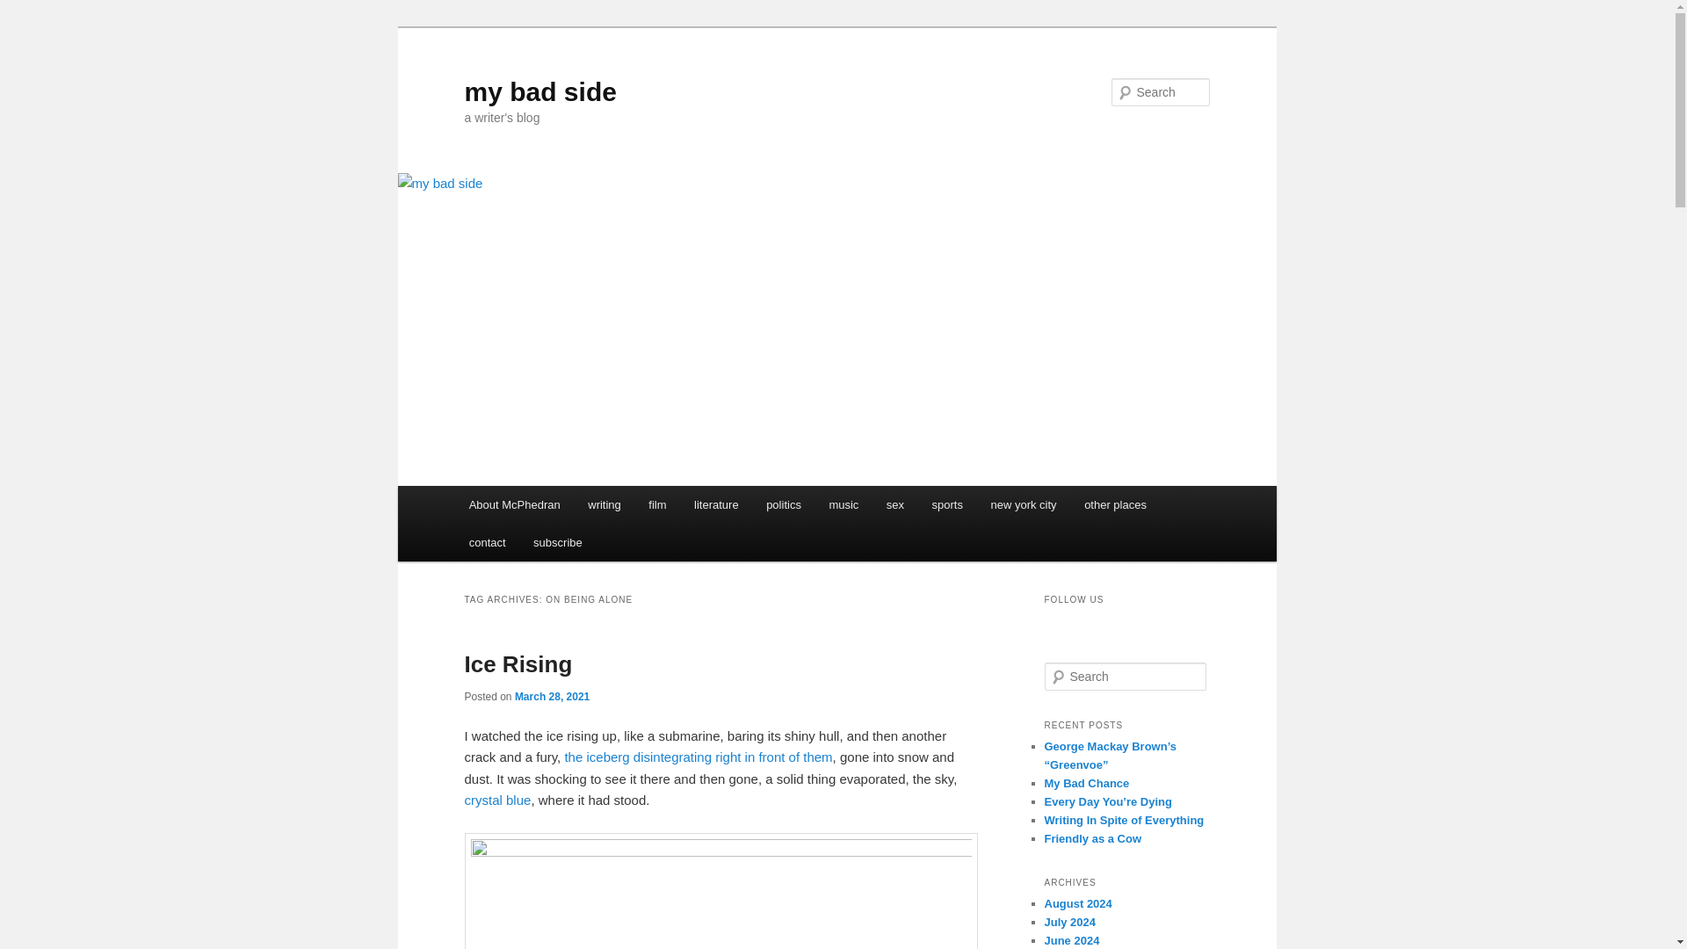  I want to click on music, so click(843, 504).